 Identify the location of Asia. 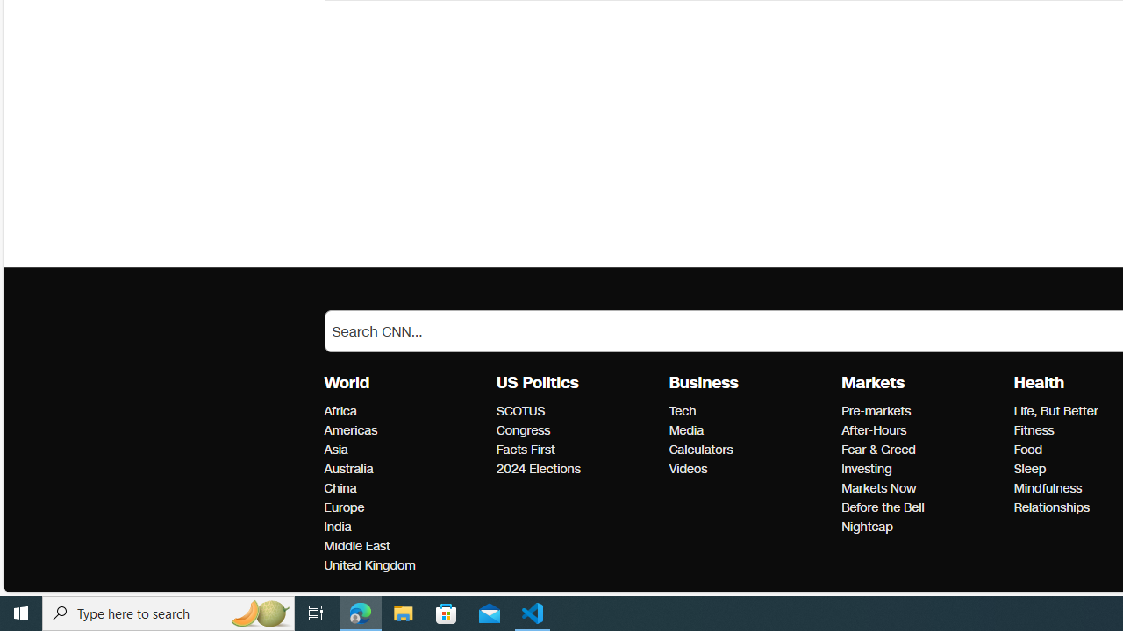
(405, 450).